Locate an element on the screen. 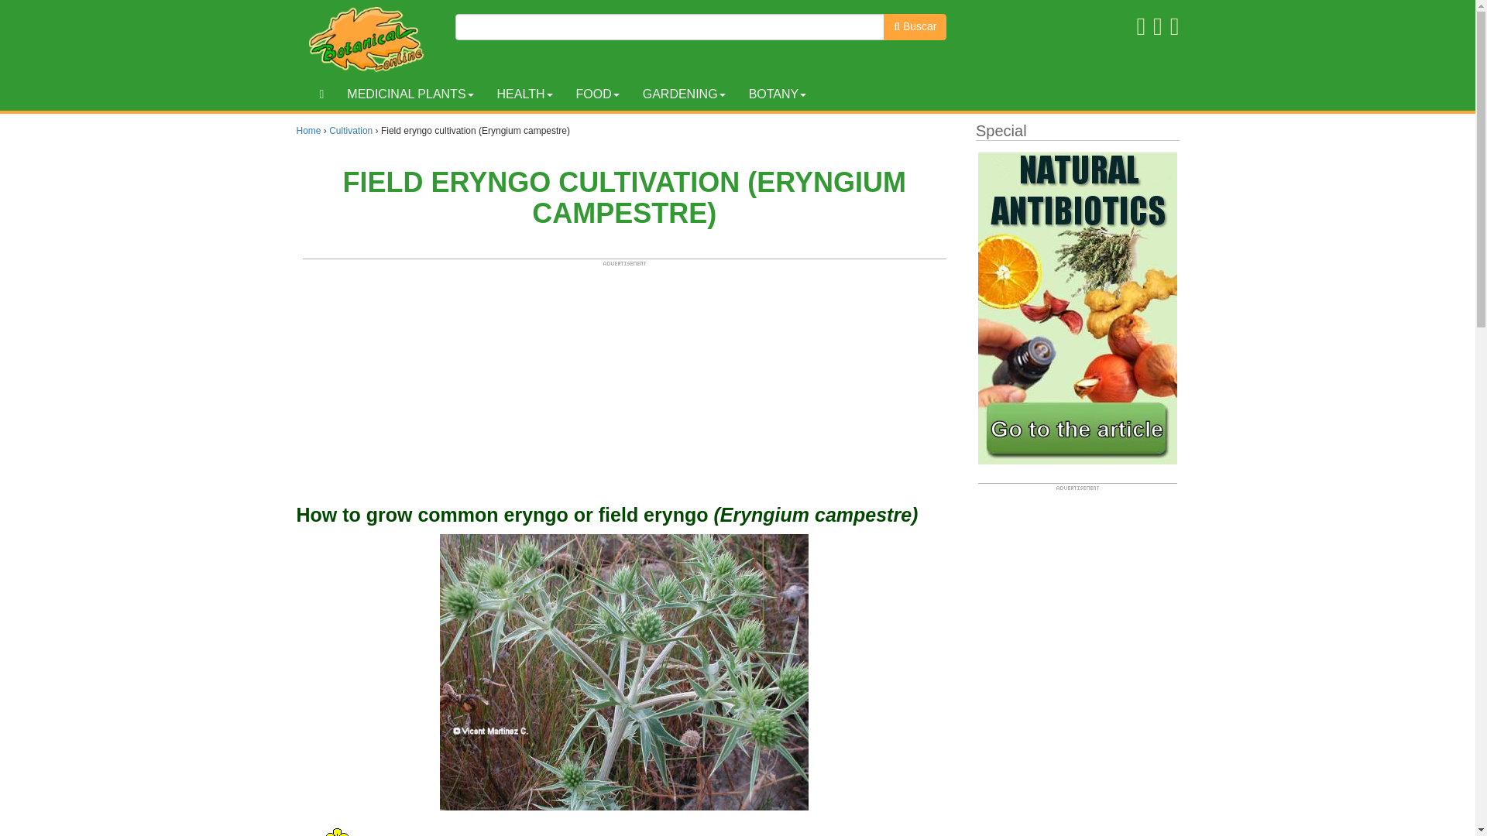  Buscar is located at coordinates (914, 26).